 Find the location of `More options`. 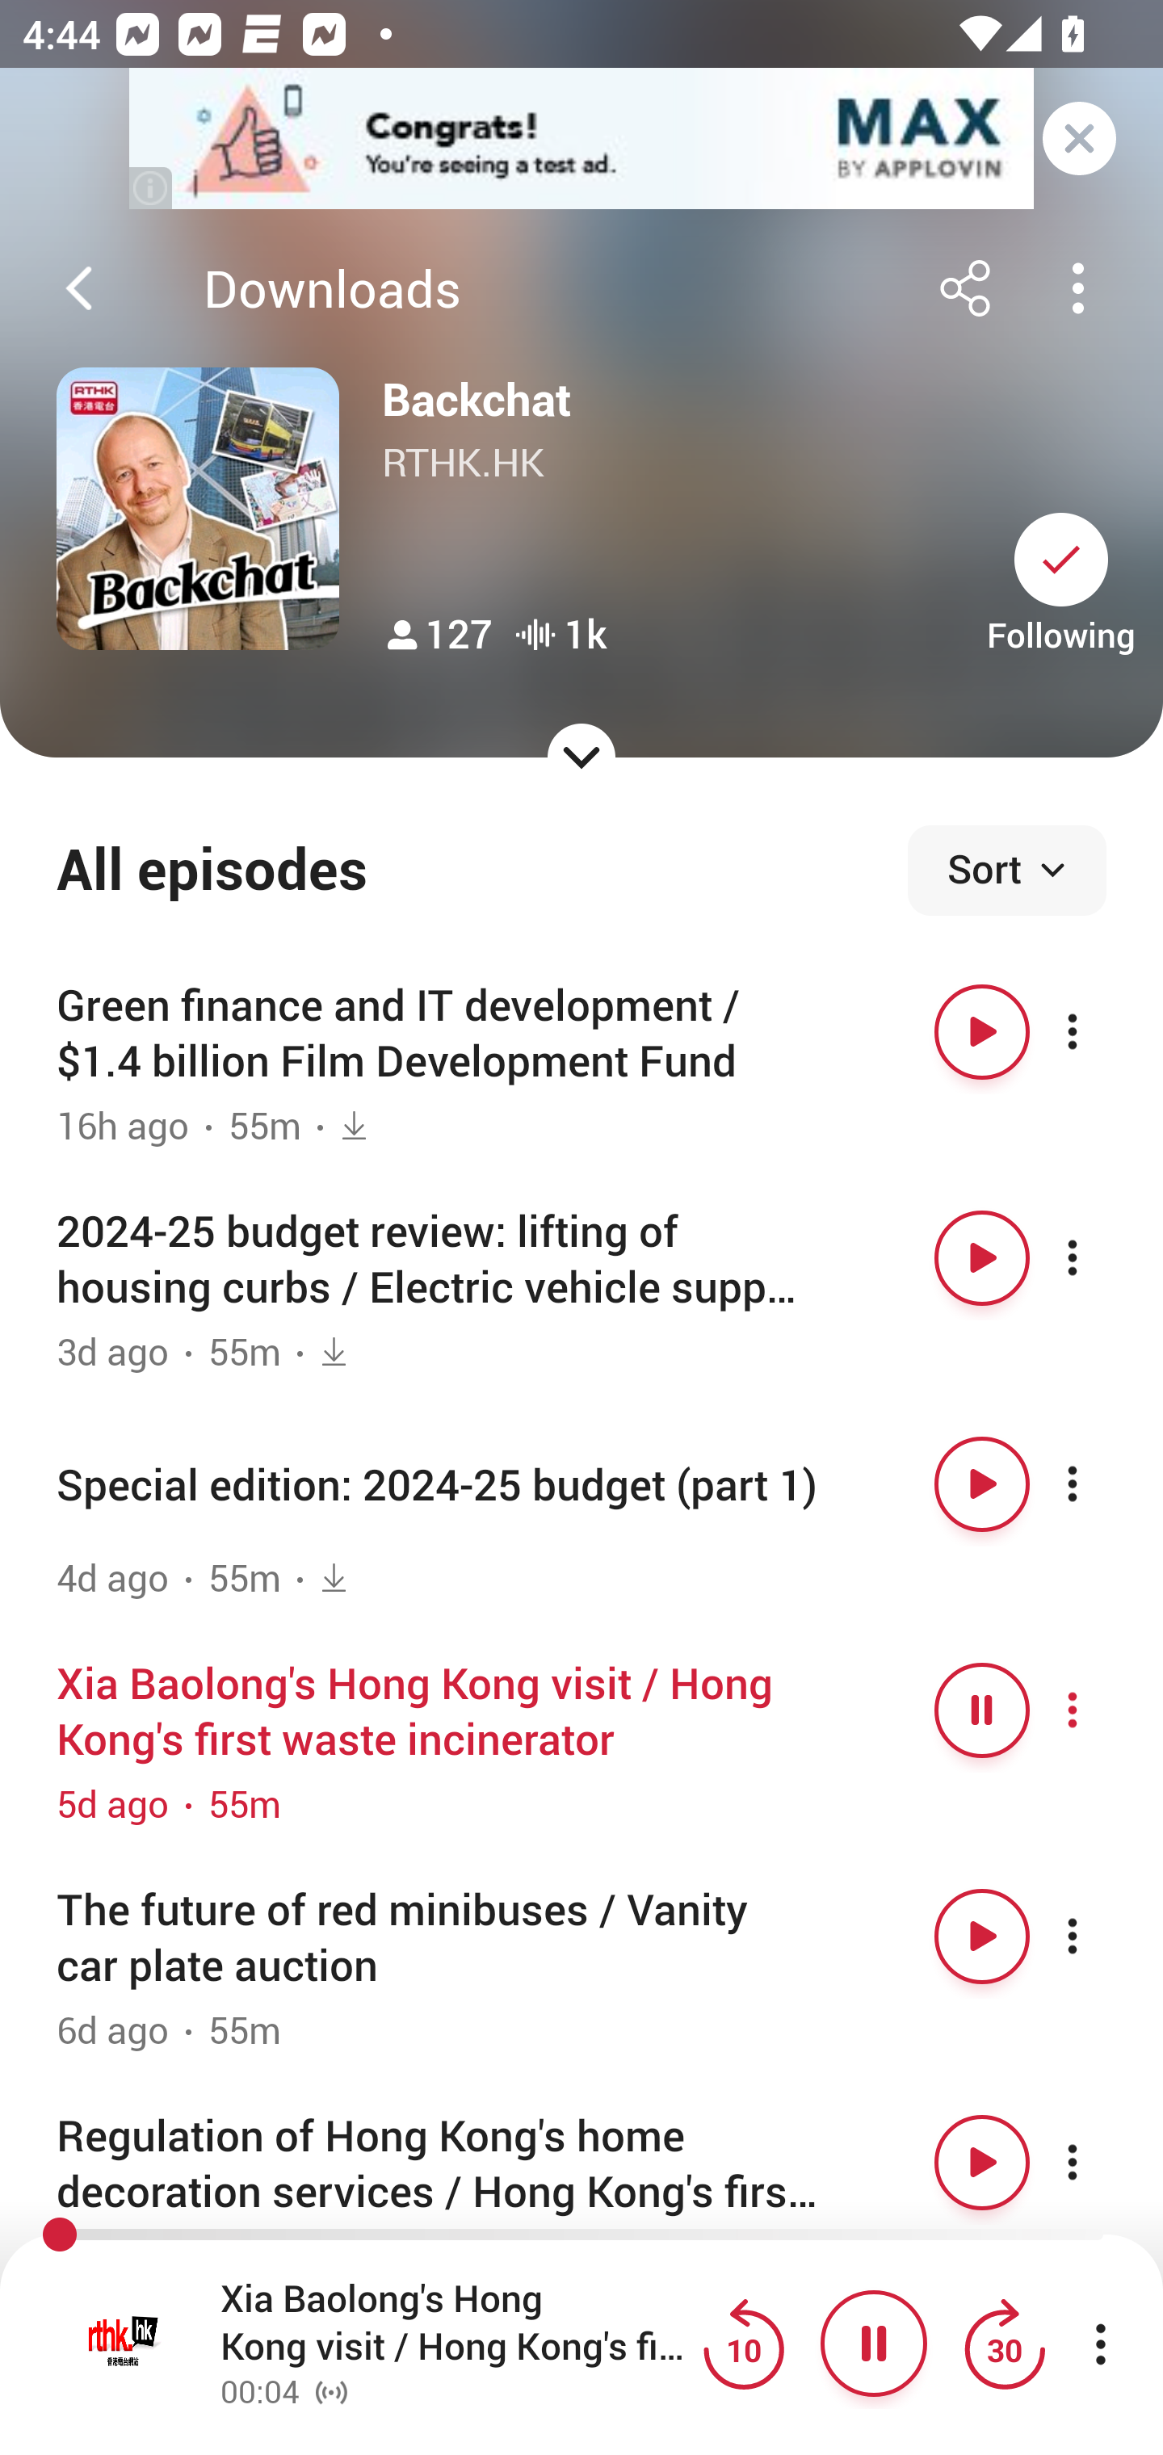

More options is located at coordinates (1100, 1258).